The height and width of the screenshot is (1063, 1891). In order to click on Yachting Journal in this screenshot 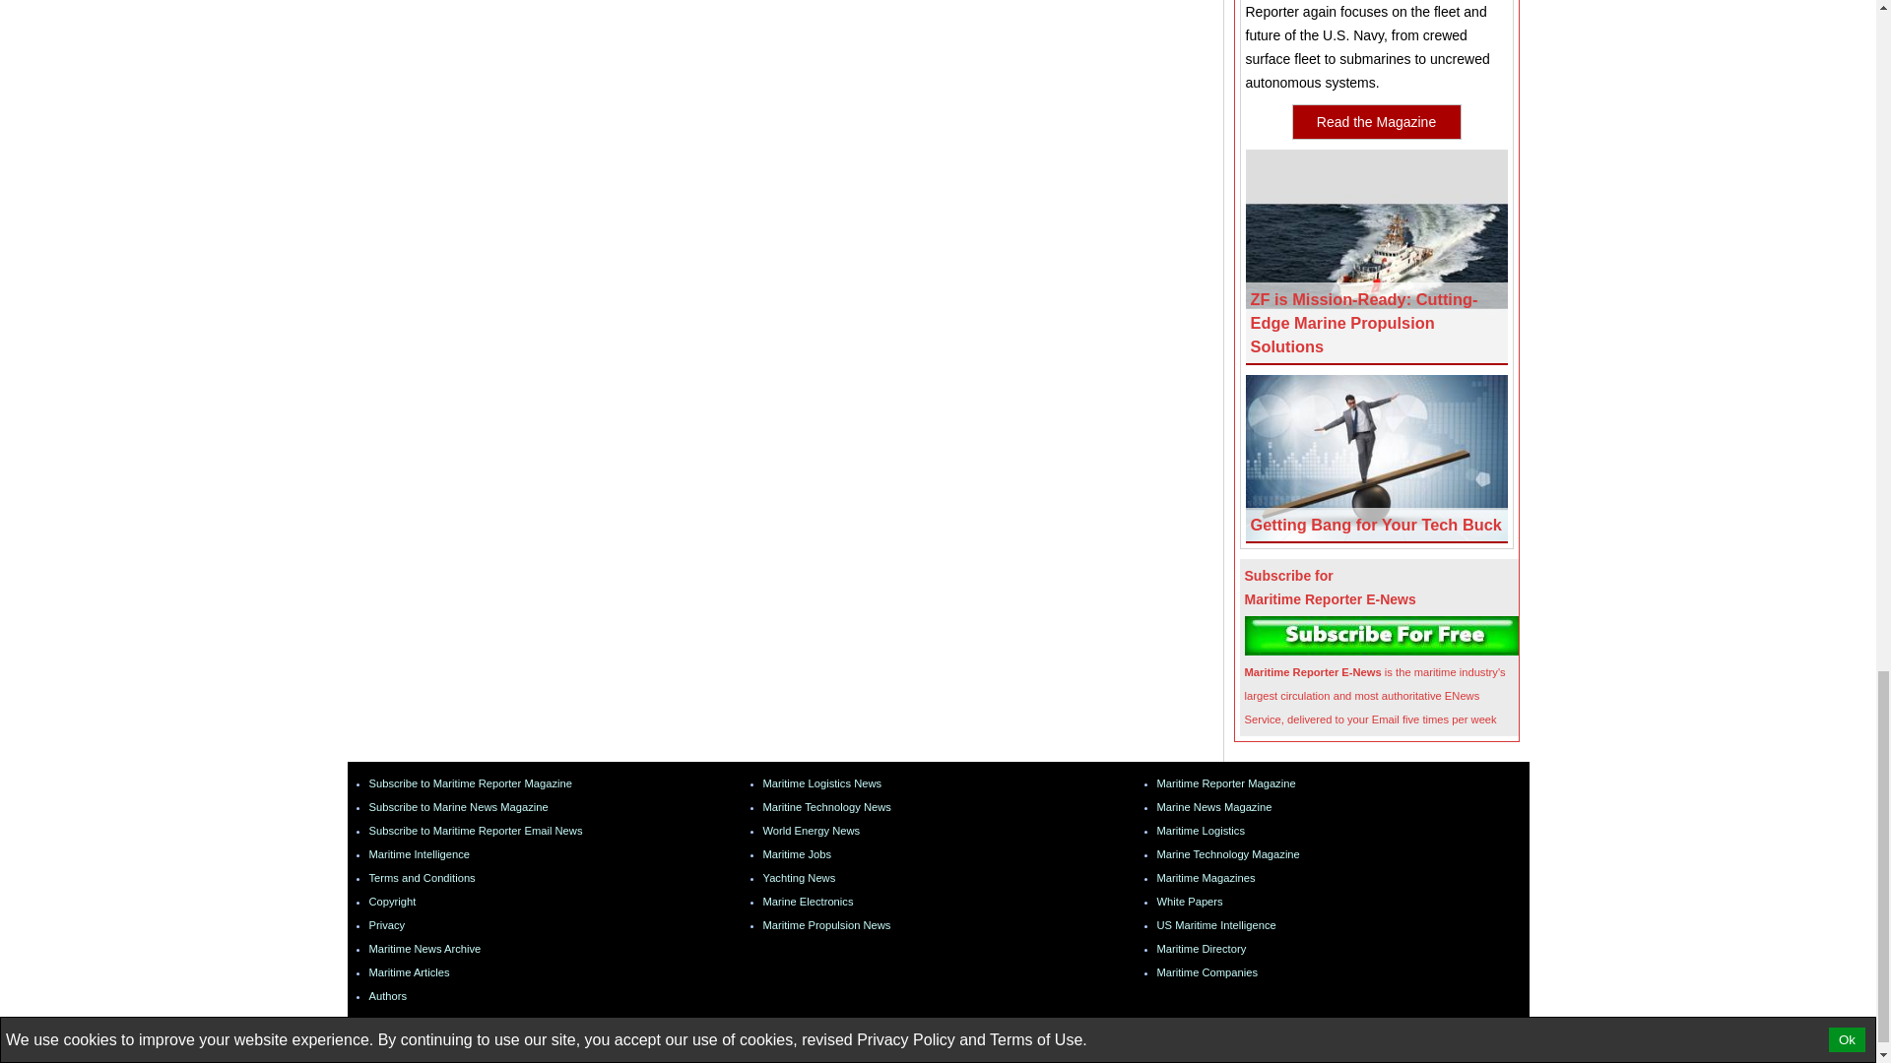, I will do `click(798, 877)`.